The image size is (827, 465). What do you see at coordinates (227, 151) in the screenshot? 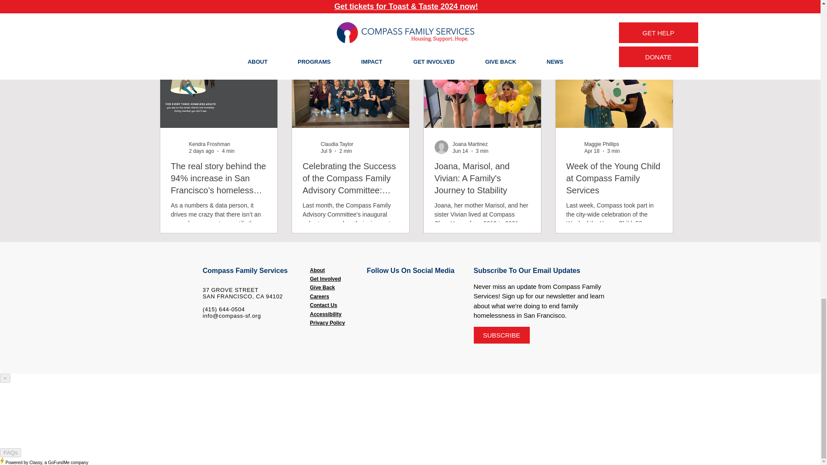
I see `4 min` at bounding box center [227, 151].